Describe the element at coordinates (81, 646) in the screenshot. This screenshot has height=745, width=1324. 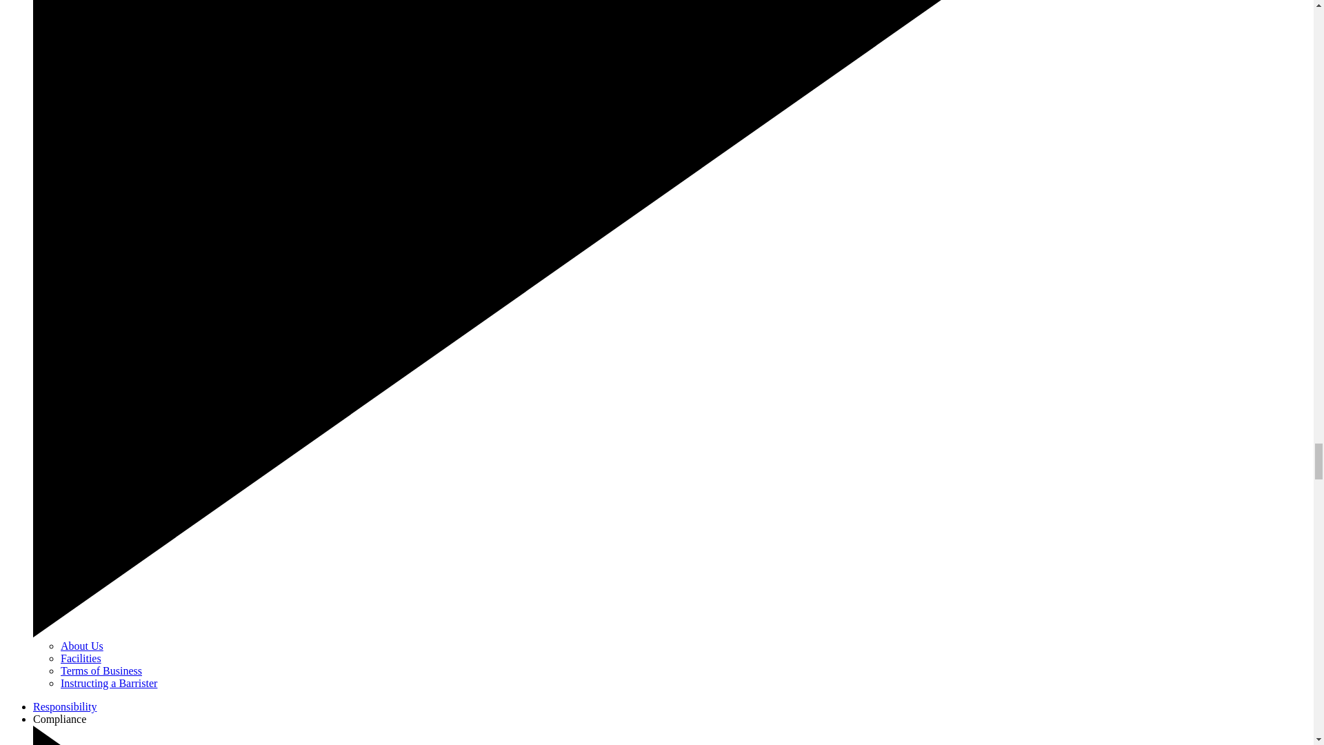
I see `About Us` at that location.